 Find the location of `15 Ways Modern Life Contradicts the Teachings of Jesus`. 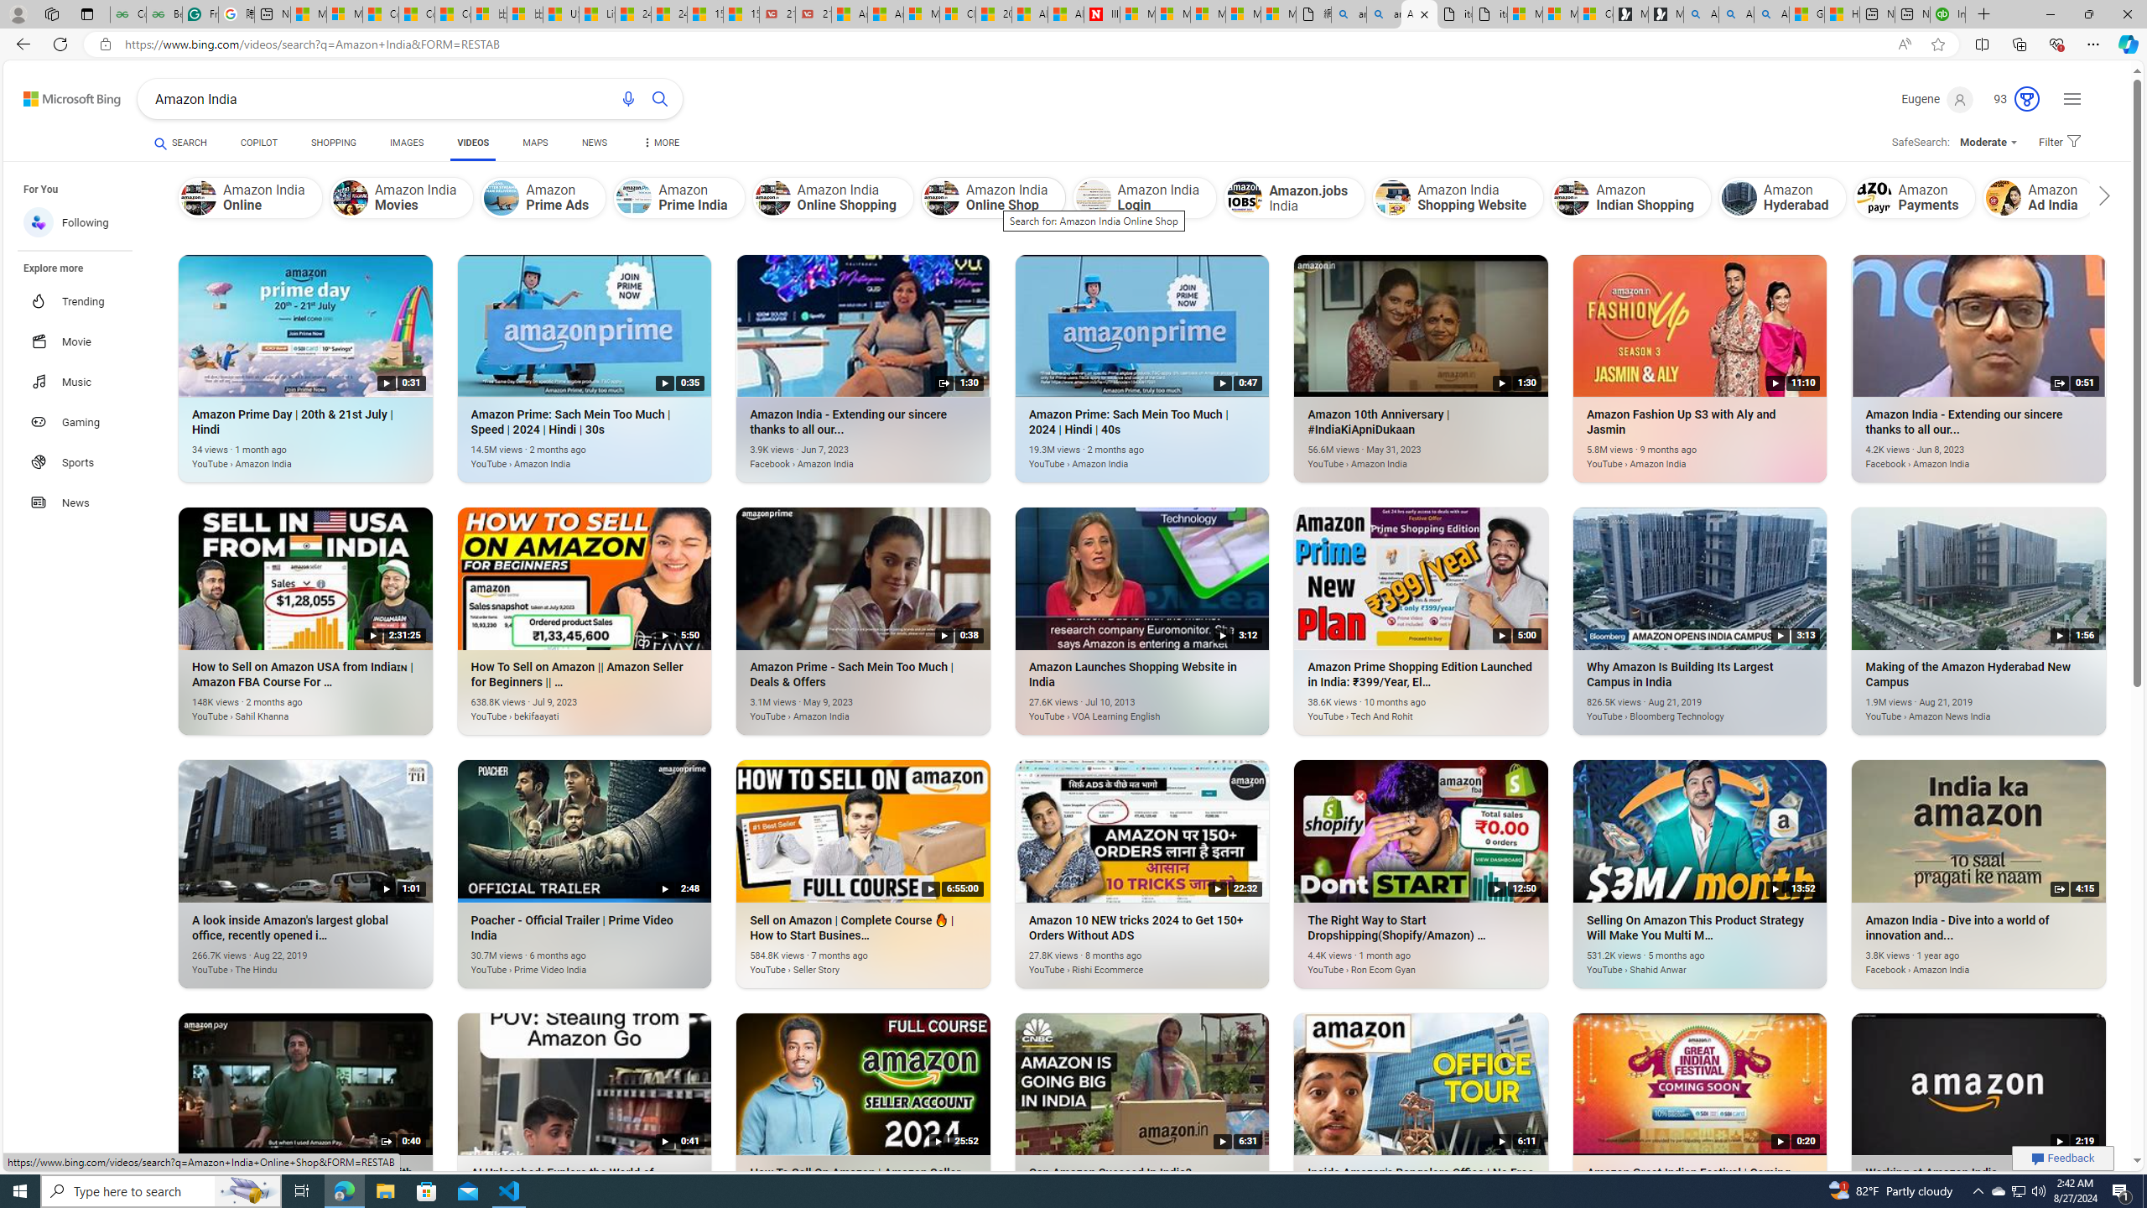

15 Ways Modern Life Contradicts the Teachings of Jesus is located at coordinates (741, 14).